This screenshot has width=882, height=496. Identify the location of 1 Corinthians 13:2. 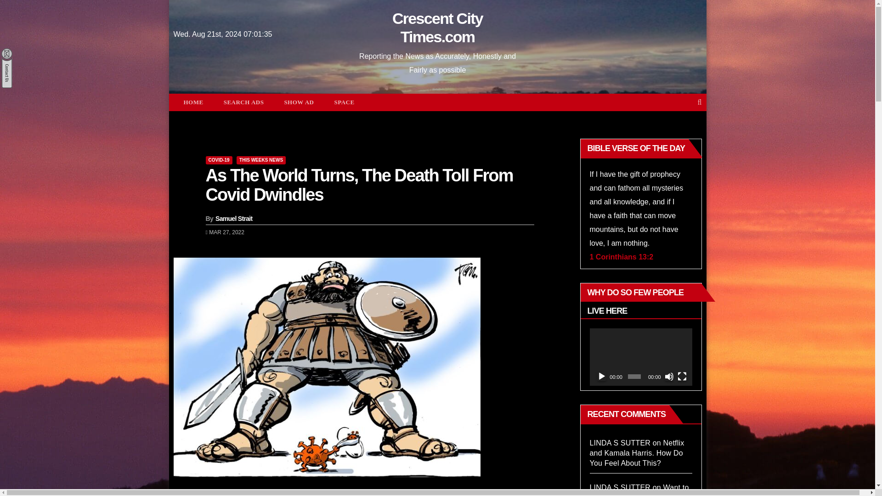
(622, 257).